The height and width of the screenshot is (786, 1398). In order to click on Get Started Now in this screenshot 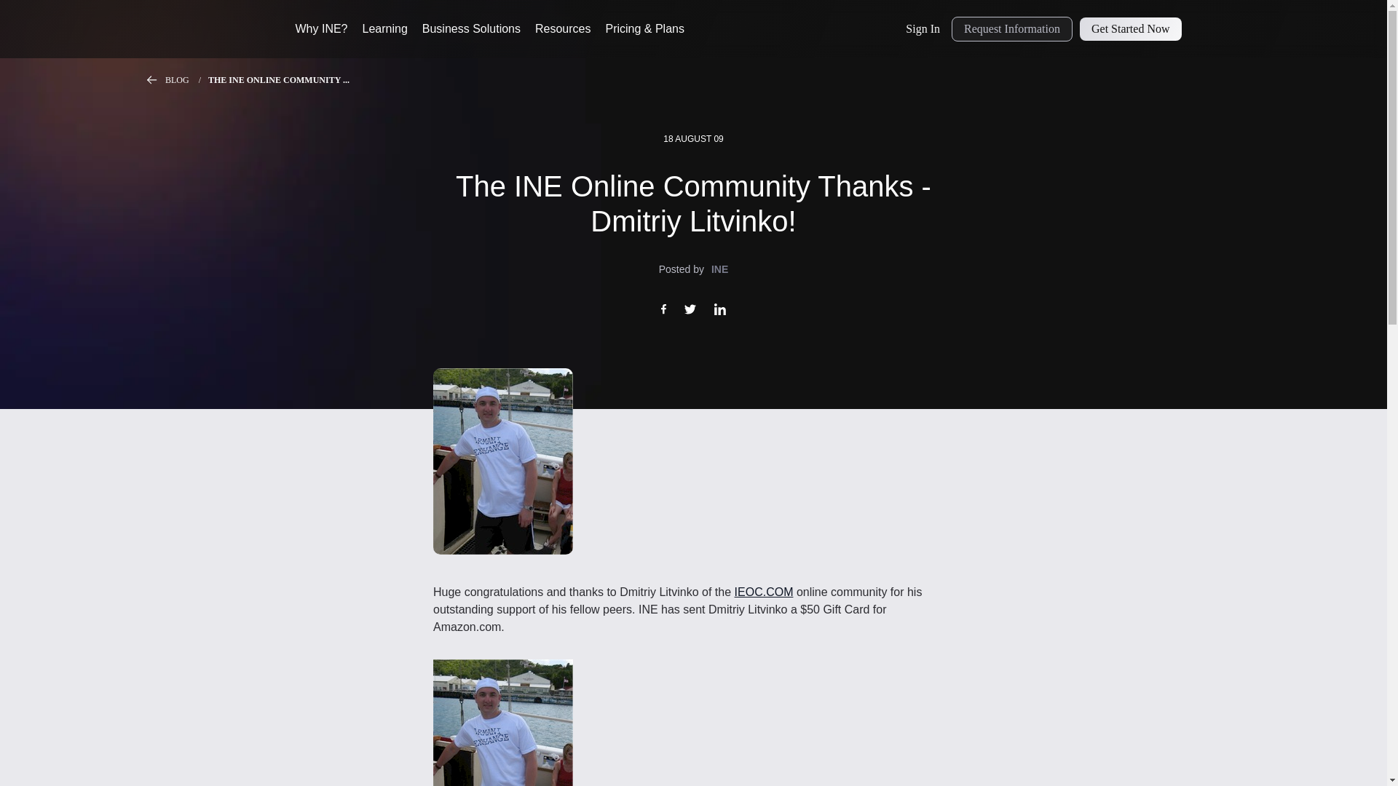, I will do `click(1130, 29)`.